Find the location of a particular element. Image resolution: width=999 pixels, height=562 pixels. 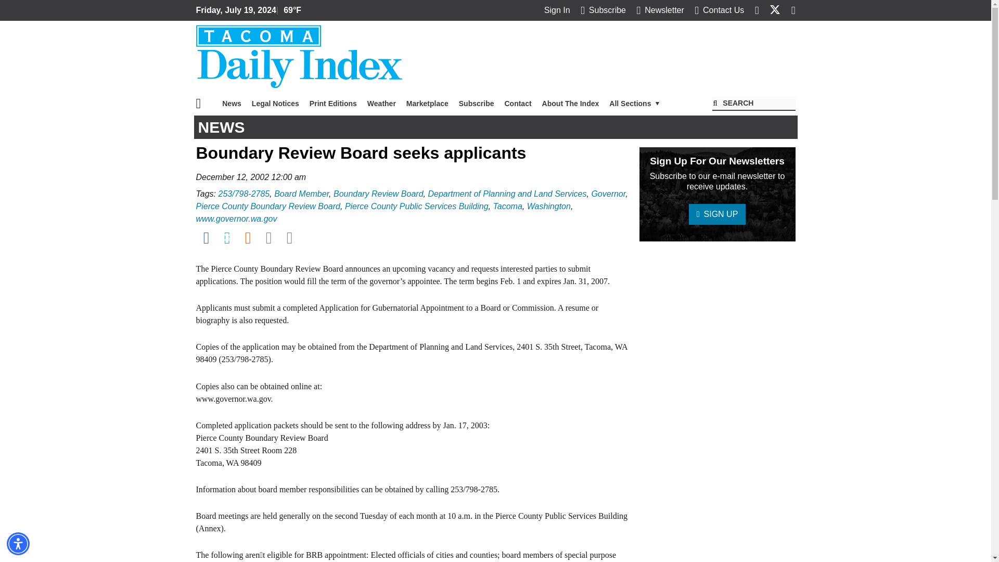

Marketplace is located at coordinates (427, 104).